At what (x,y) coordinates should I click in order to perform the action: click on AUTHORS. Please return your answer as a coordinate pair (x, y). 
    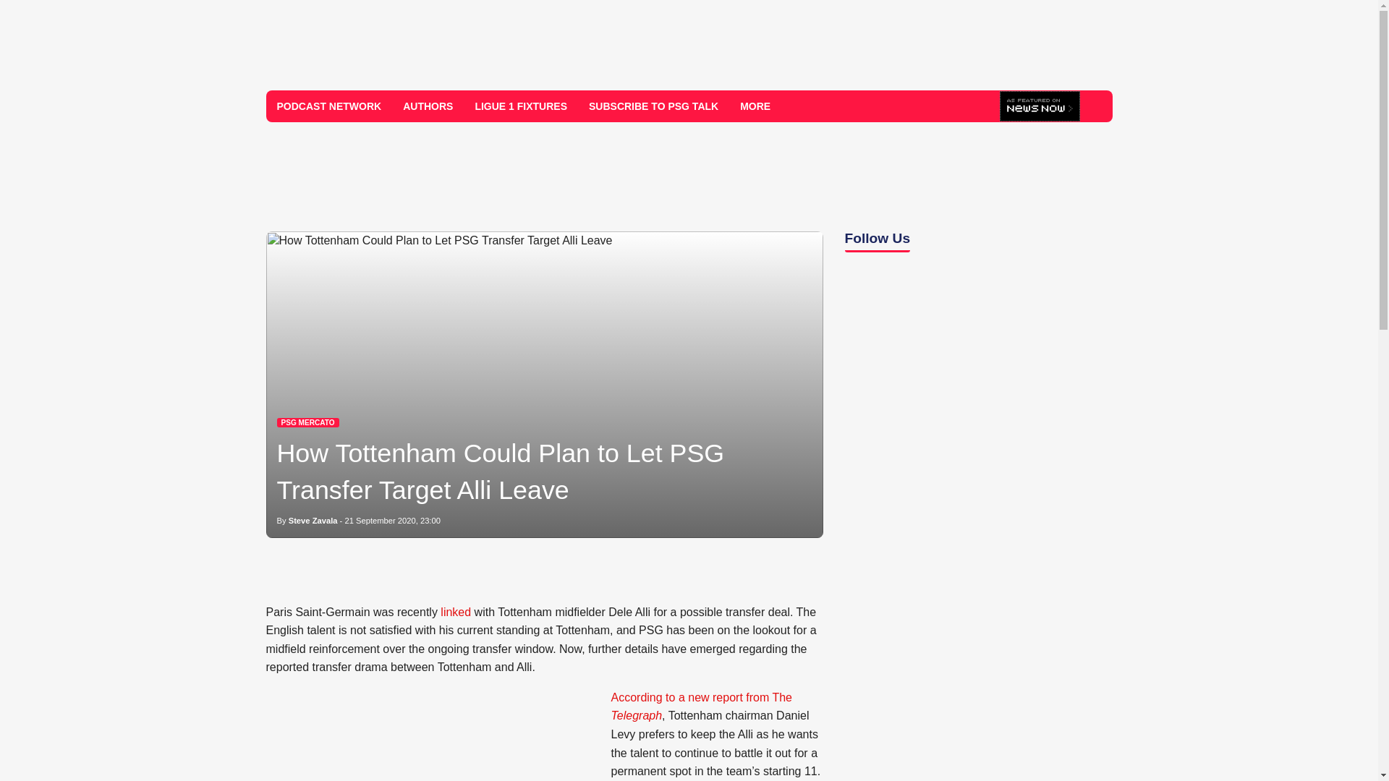
    Looking at the image, I should click on (428, 106).